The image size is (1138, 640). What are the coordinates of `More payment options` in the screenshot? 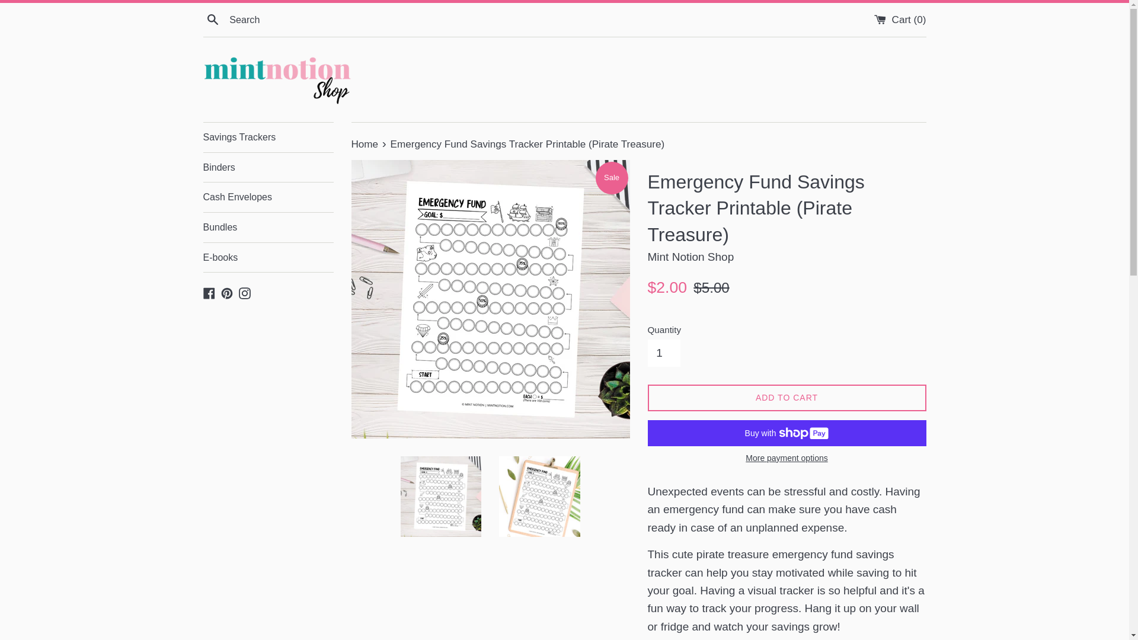 It's located at (787, 458).